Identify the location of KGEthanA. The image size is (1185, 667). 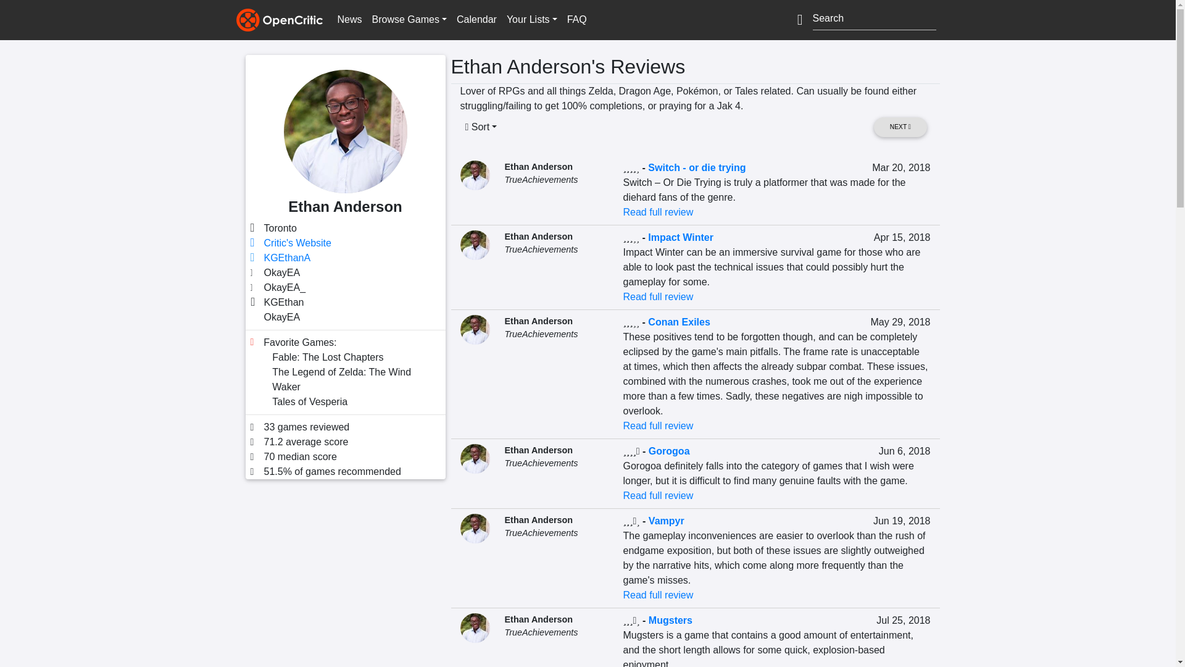
(288, 258).